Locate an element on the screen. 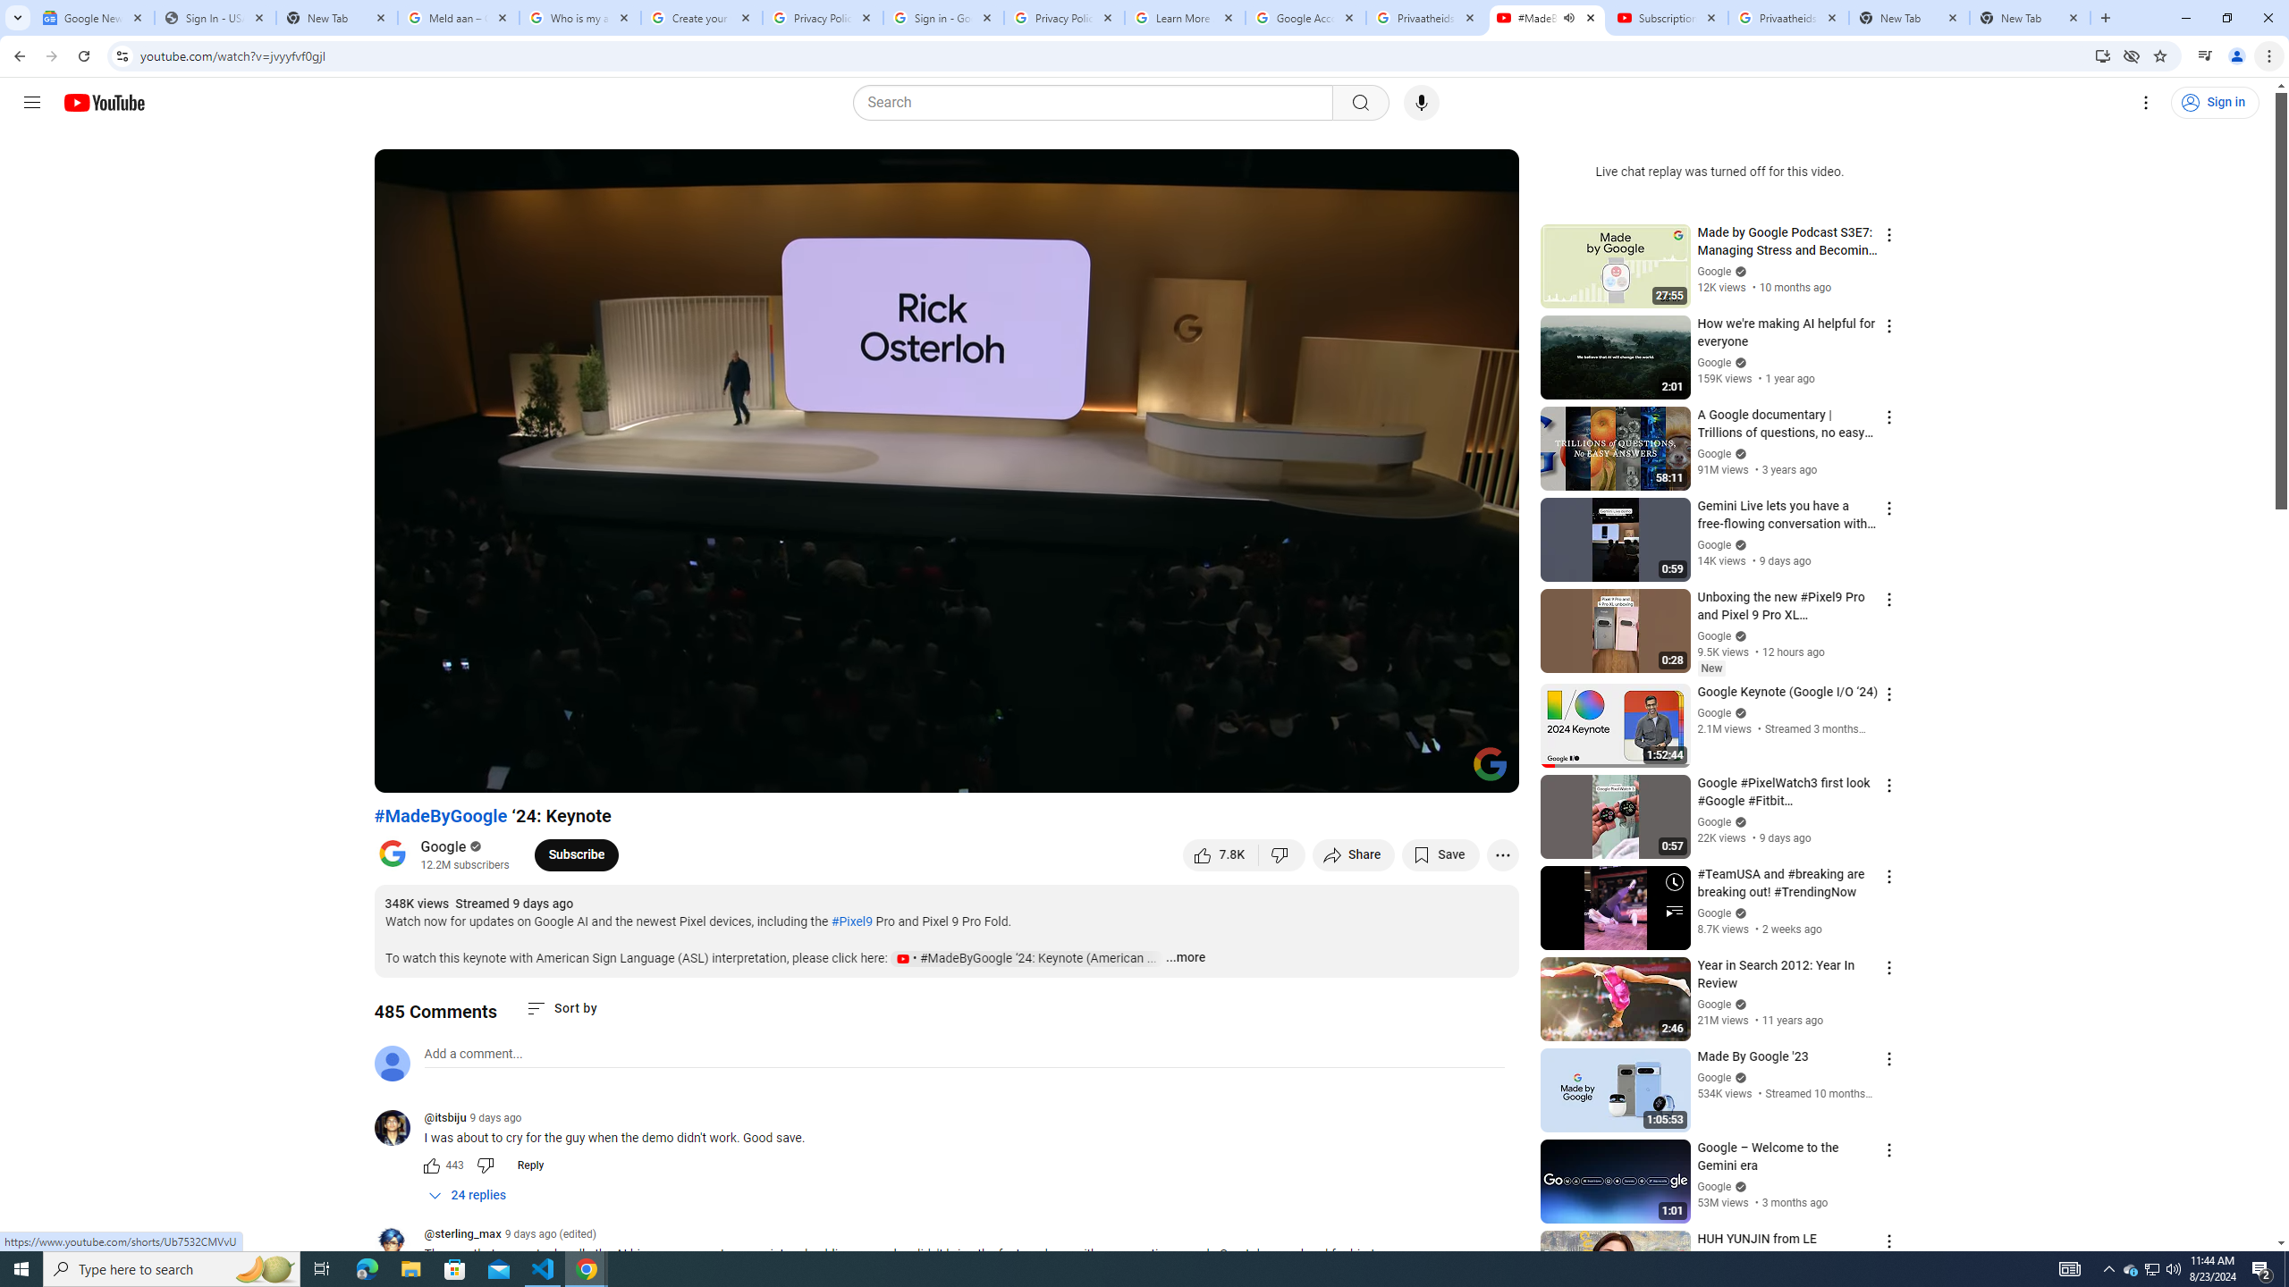  Google Account is located at coordinates (1305, 18).